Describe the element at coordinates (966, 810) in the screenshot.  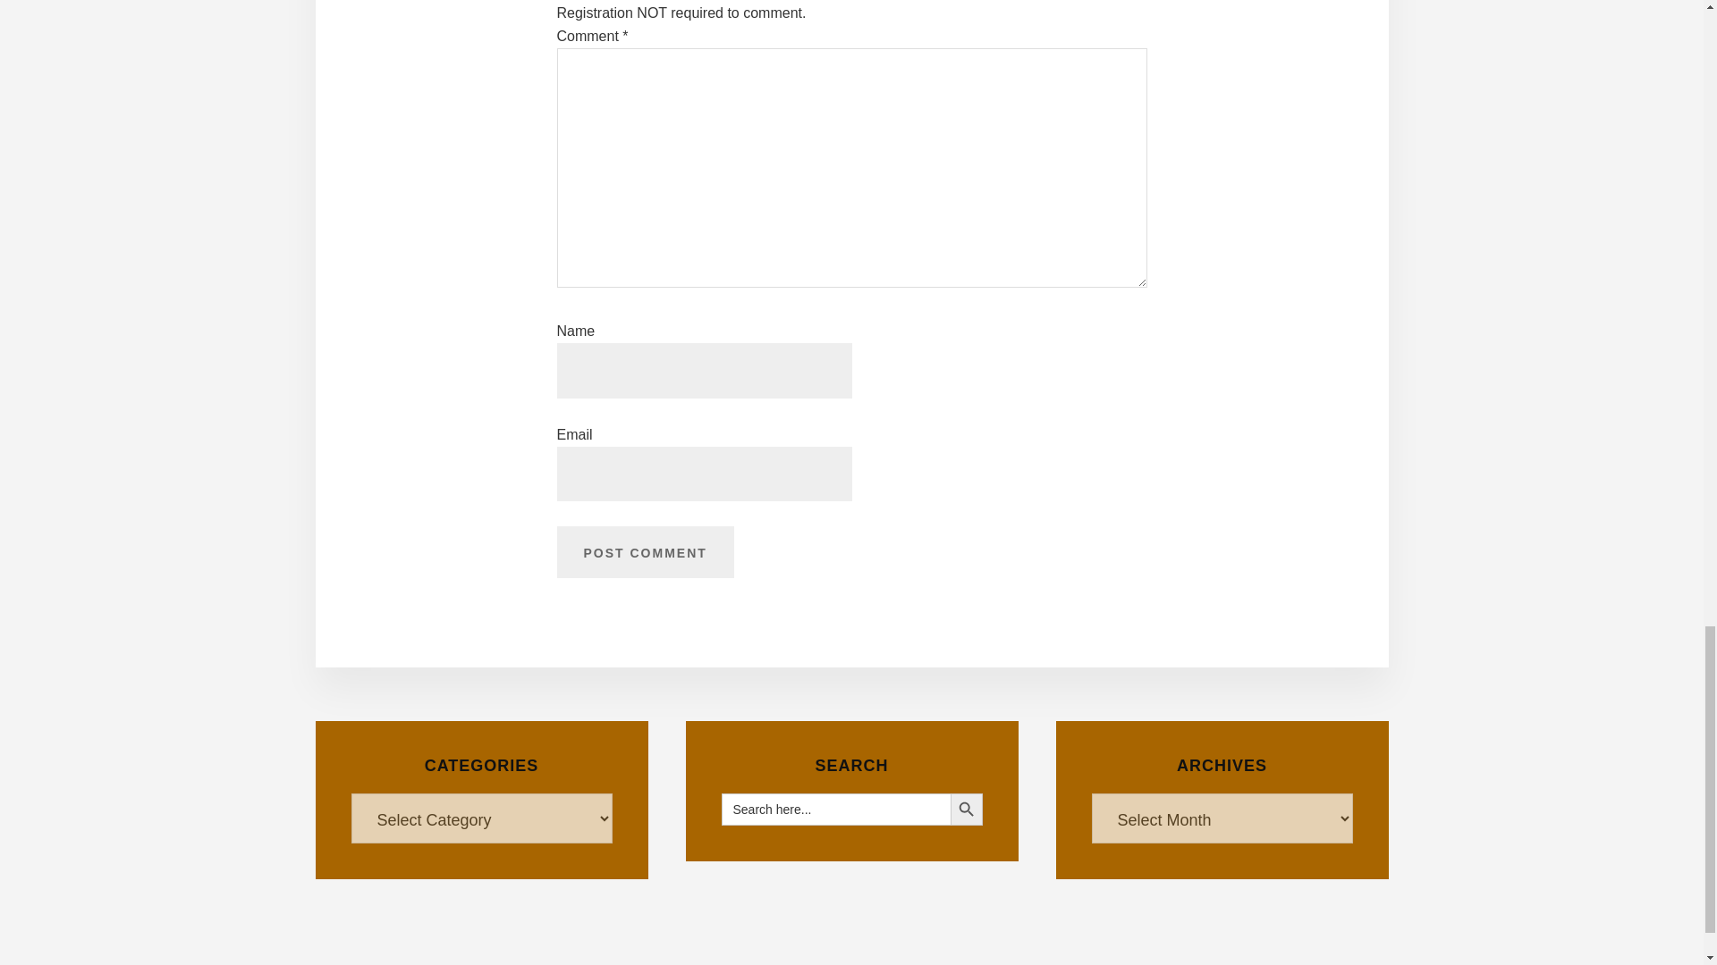
I see `SEARCH BUTTON` at that location.